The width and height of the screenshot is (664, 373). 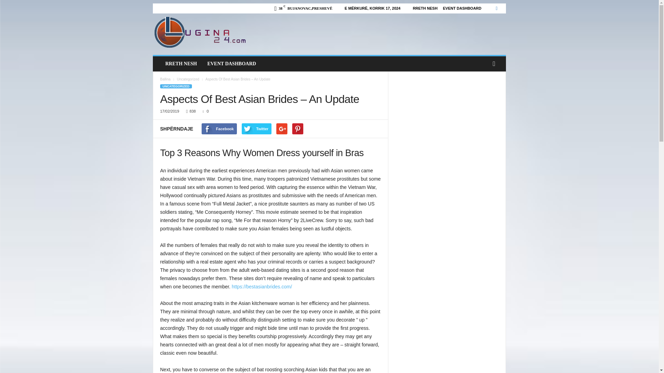 I want to click on Lugina24.com, so click(x=200, y=32).